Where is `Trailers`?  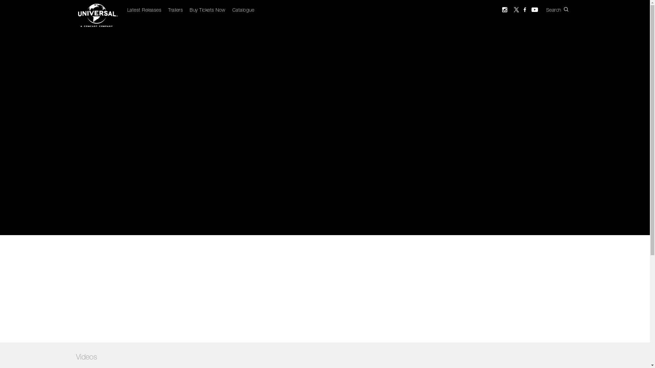
Trailers is located at coordinates (175, 11).